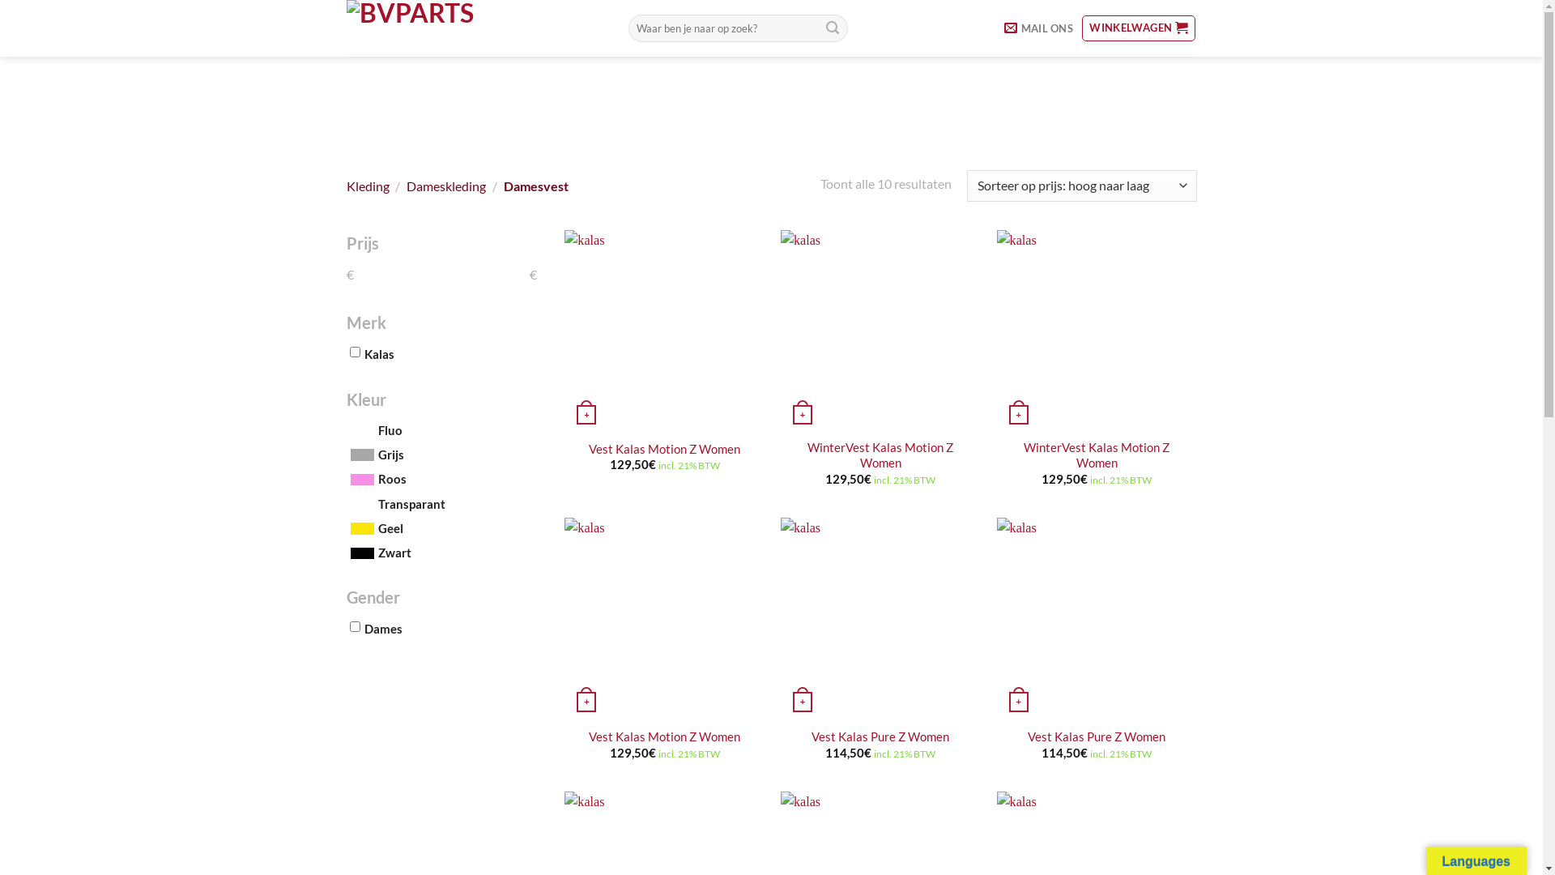 The width and height of the screenshot is (1555, 875). Describe the element at coordinates (880, 737) in the screenshot. I see `Vest Kalas Pure Z Women` at that location.